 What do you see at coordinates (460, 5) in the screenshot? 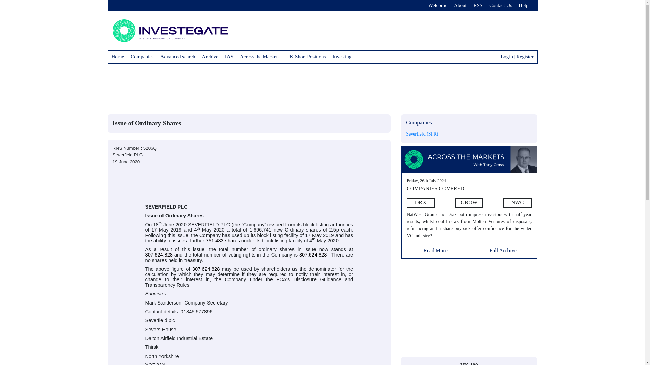
I see `About` at bounding box center [460, 5].